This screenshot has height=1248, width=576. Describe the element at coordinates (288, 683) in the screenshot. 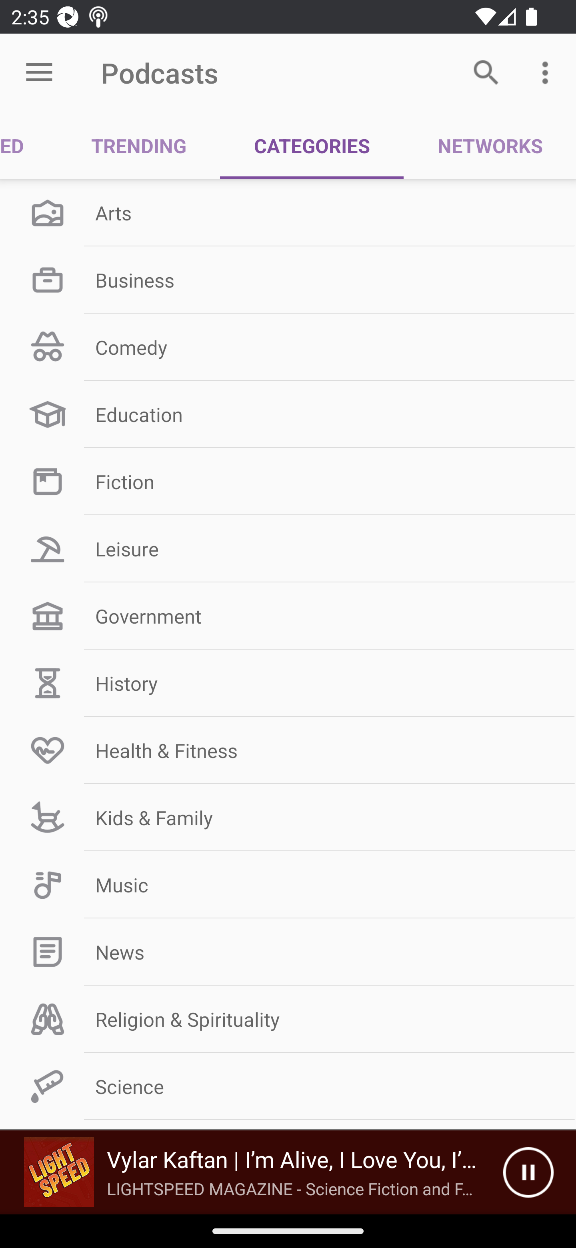

I see `History` at that location.